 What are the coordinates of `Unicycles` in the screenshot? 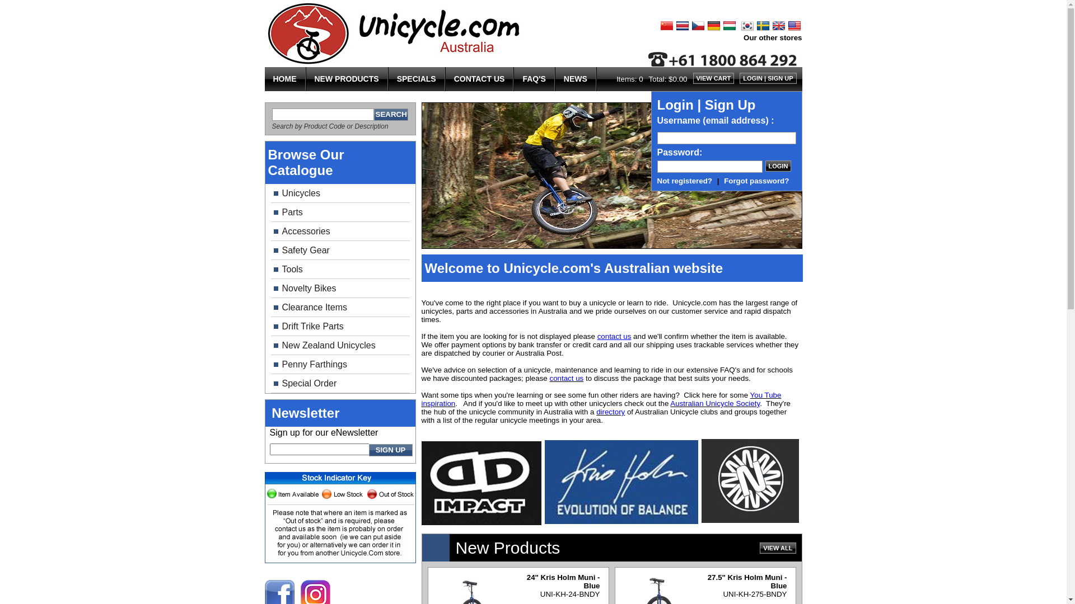 It's located at (340, 194).